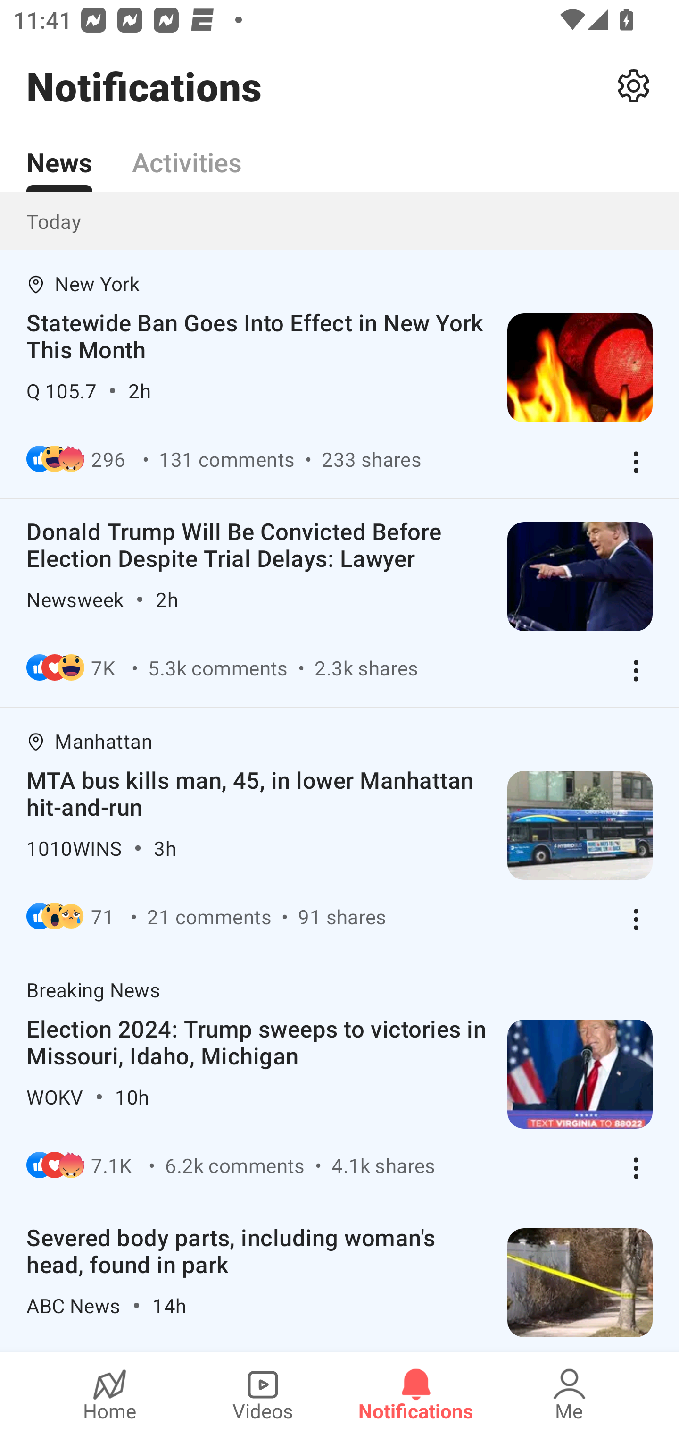  What do you see at coordinates (187, 152) in the screenshot?
I see `Activities` at bounding box center [187, 152].